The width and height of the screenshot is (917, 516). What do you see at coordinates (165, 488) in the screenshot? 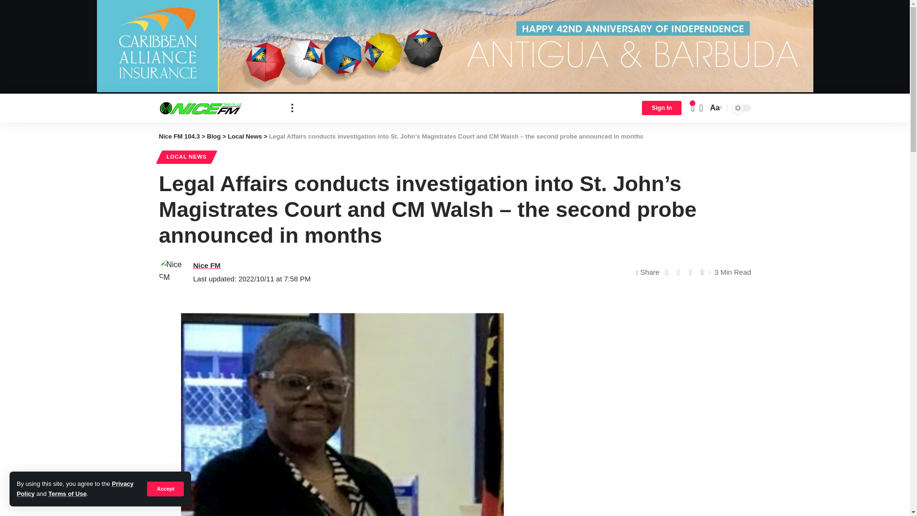
I see `Accept` at bounding box center [165, 488].